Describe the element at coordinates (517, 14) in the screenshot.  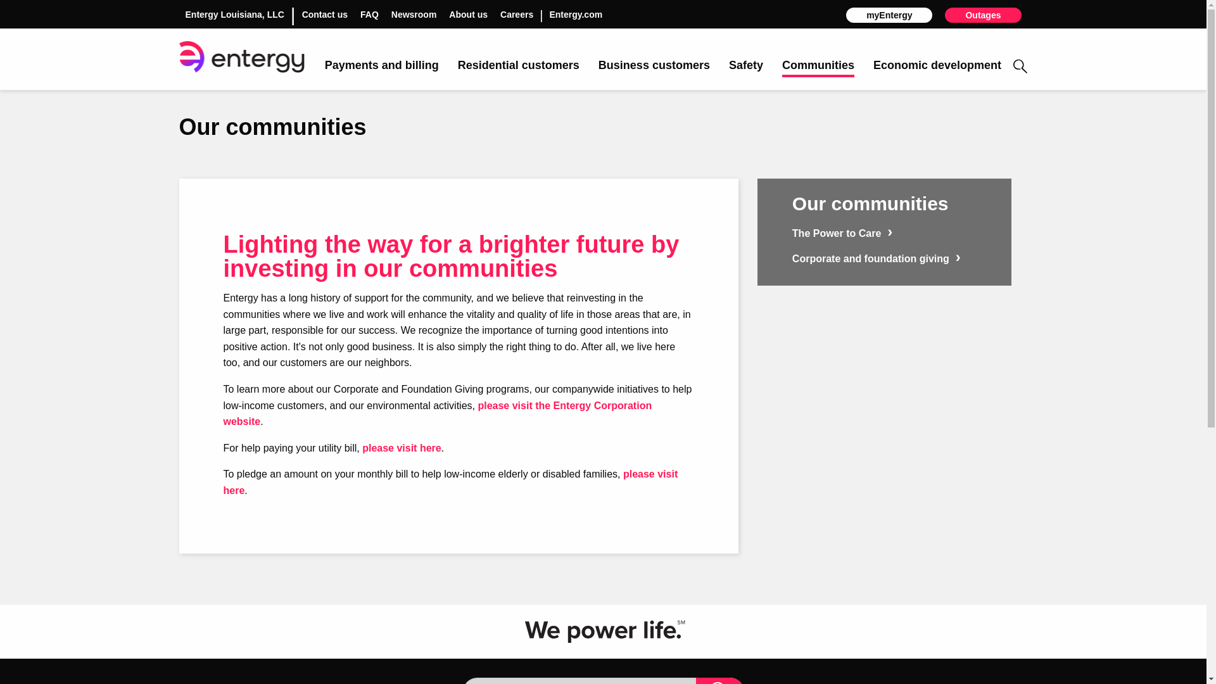
I see `Careers` at that location.